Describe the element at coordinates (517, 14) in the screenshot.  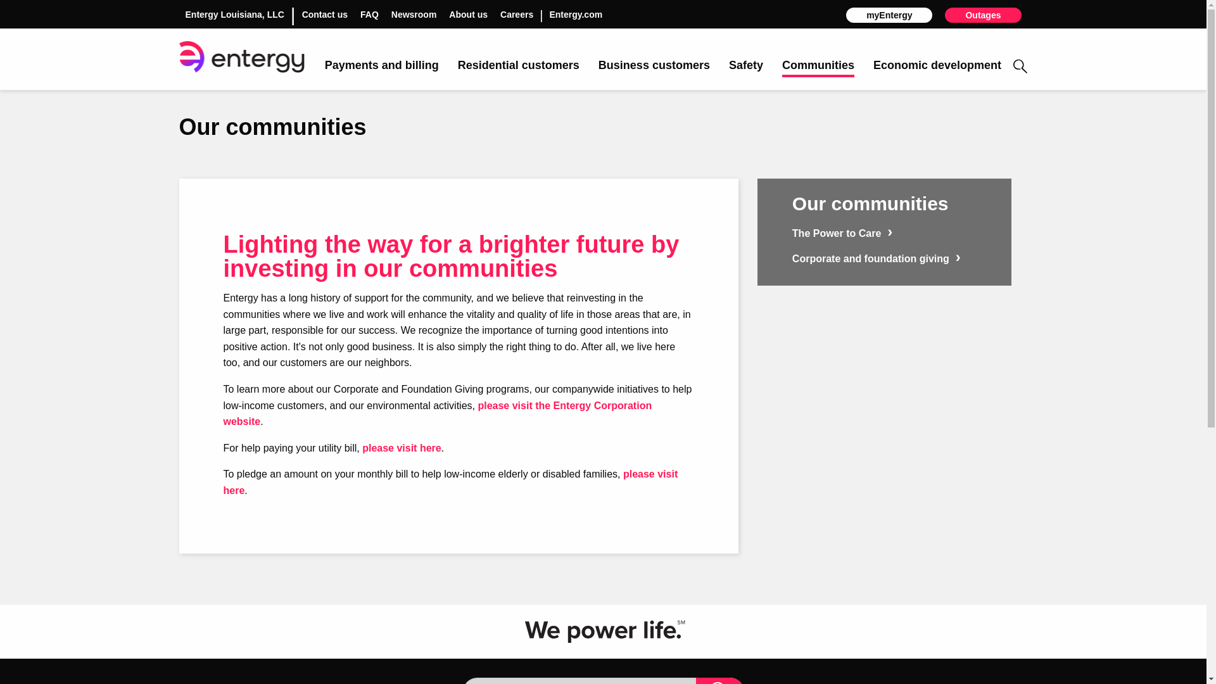
I see `Careers` at that location.